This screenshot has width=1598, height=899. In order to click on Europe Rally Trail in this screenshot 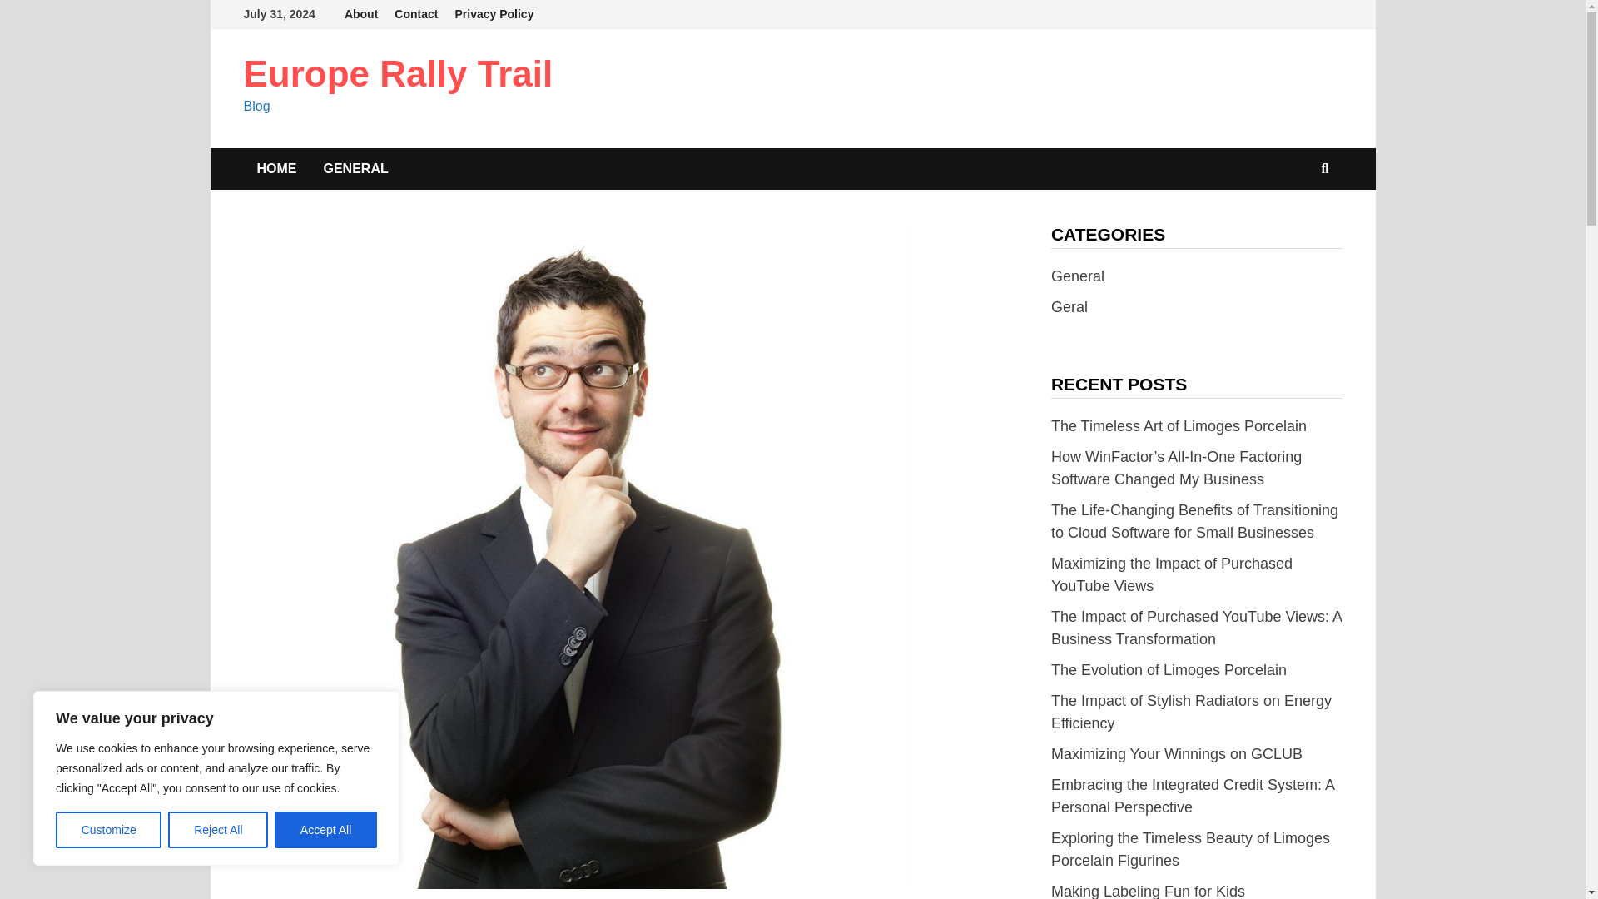, I will do `click(398, 73)`.